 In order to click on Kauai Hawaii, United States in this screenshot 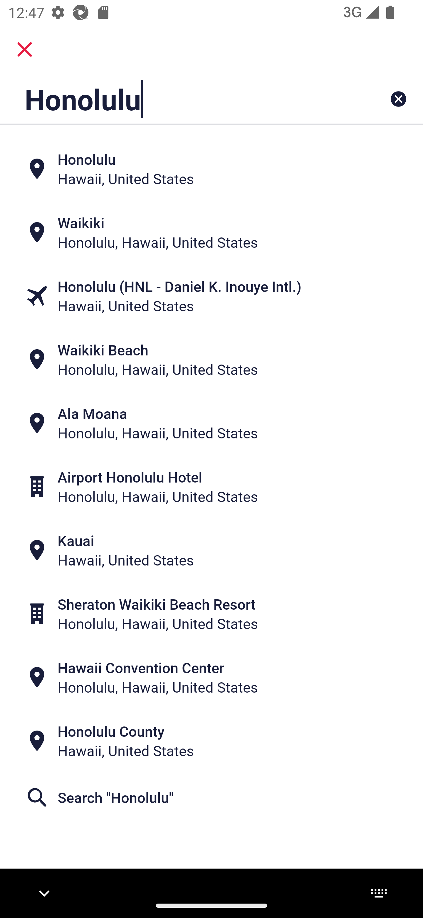, I will do `click(211, 550)`.